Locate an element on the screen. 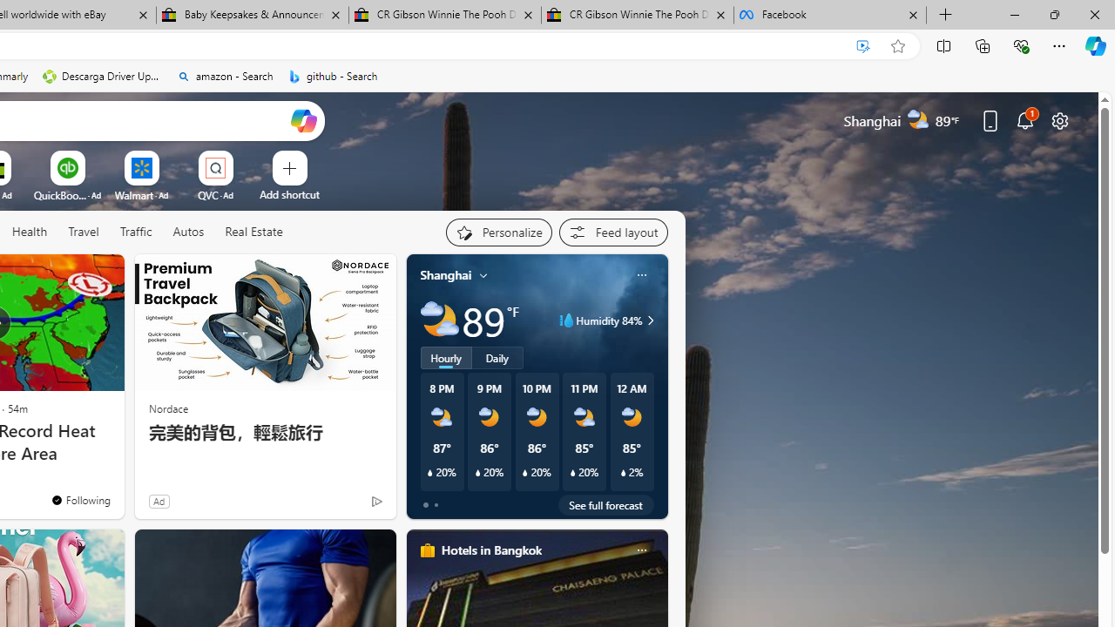 This screenshot has height=627, width=1115. Notifications is located at coordinates (1024, 120).